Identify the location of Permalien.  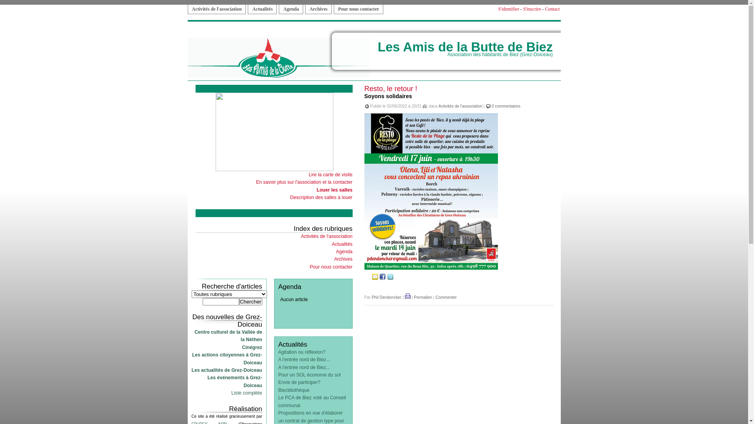
(423, 298).